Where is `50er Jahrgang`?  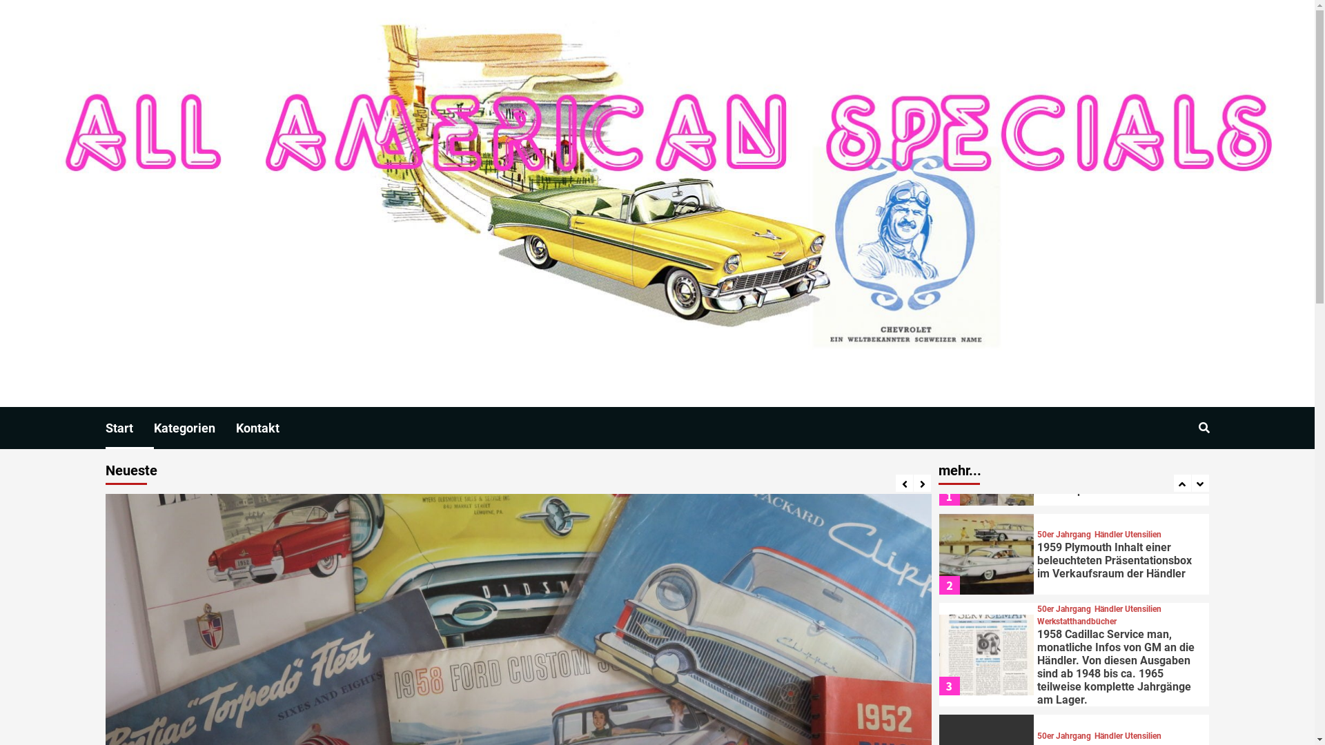
50er Jahrgang is located at coordinates (1064, 624).